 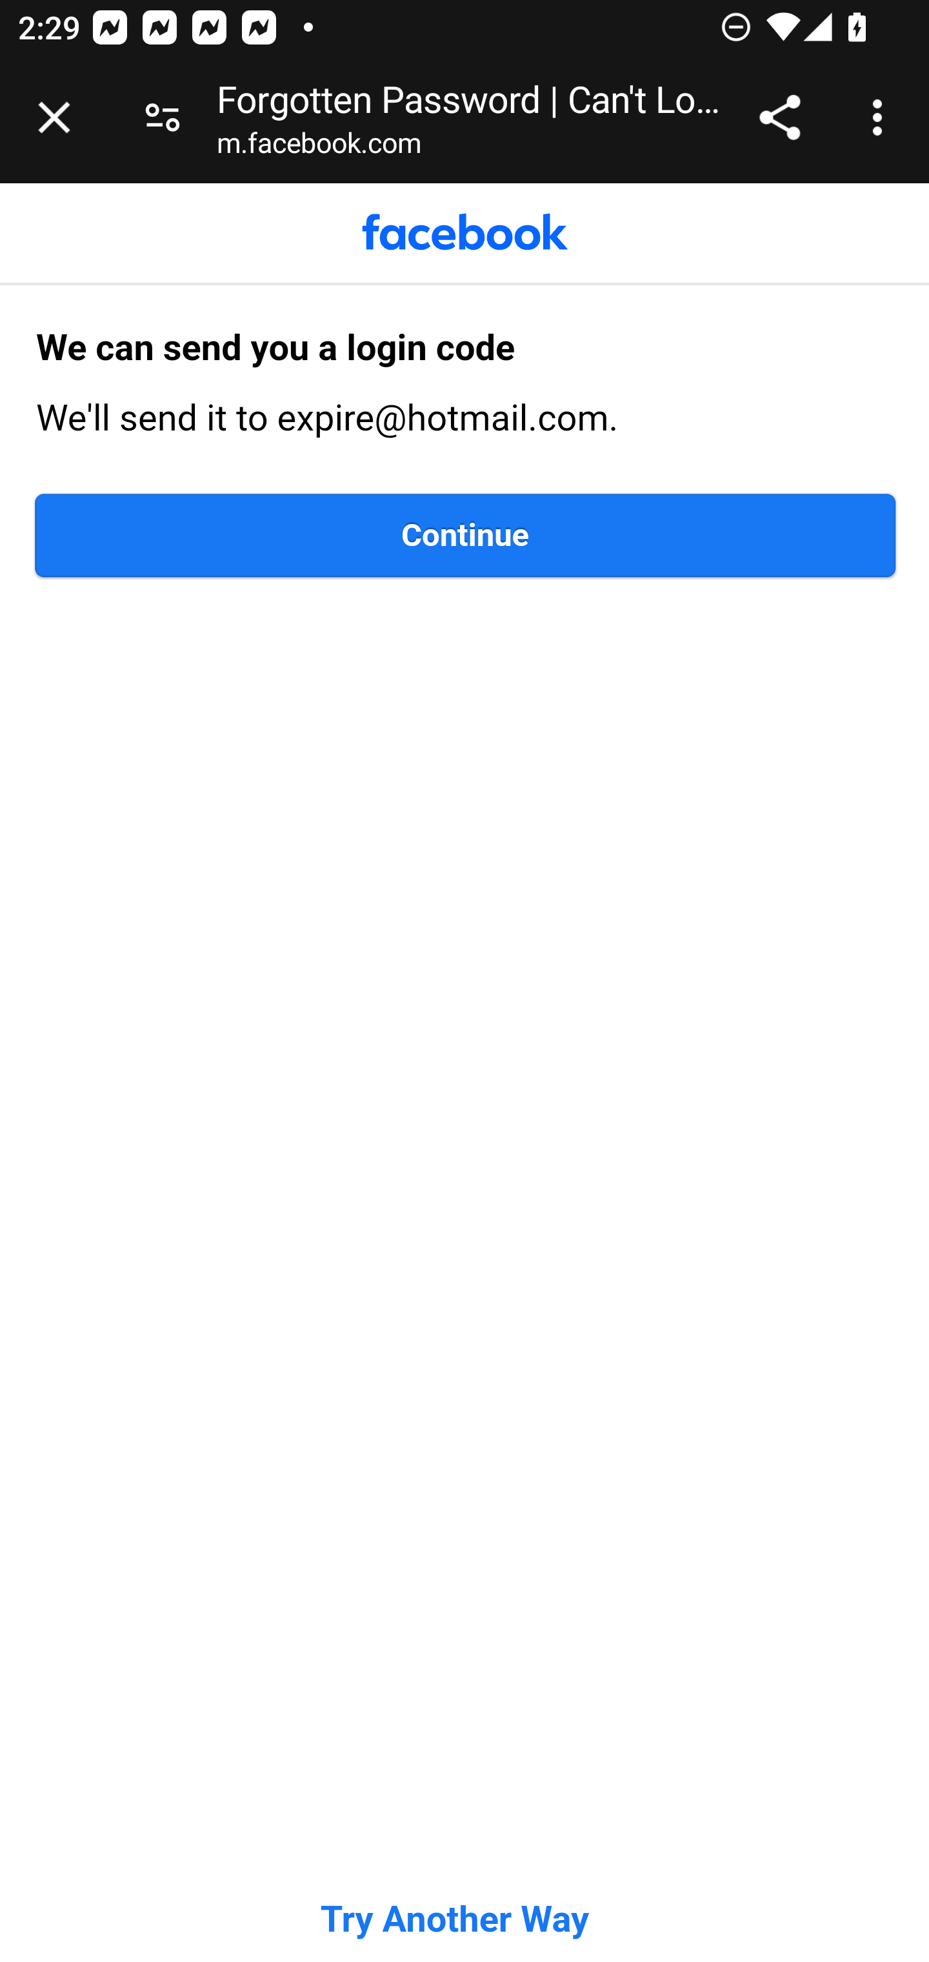 I want to click on Facebook, so click(x=464, y=232).